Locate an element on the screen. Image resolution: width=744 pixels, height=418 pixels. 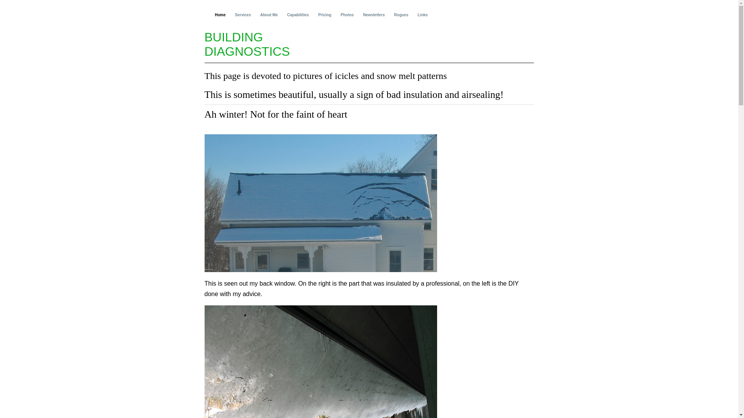
Pricing is located at coordinates (325, 16).